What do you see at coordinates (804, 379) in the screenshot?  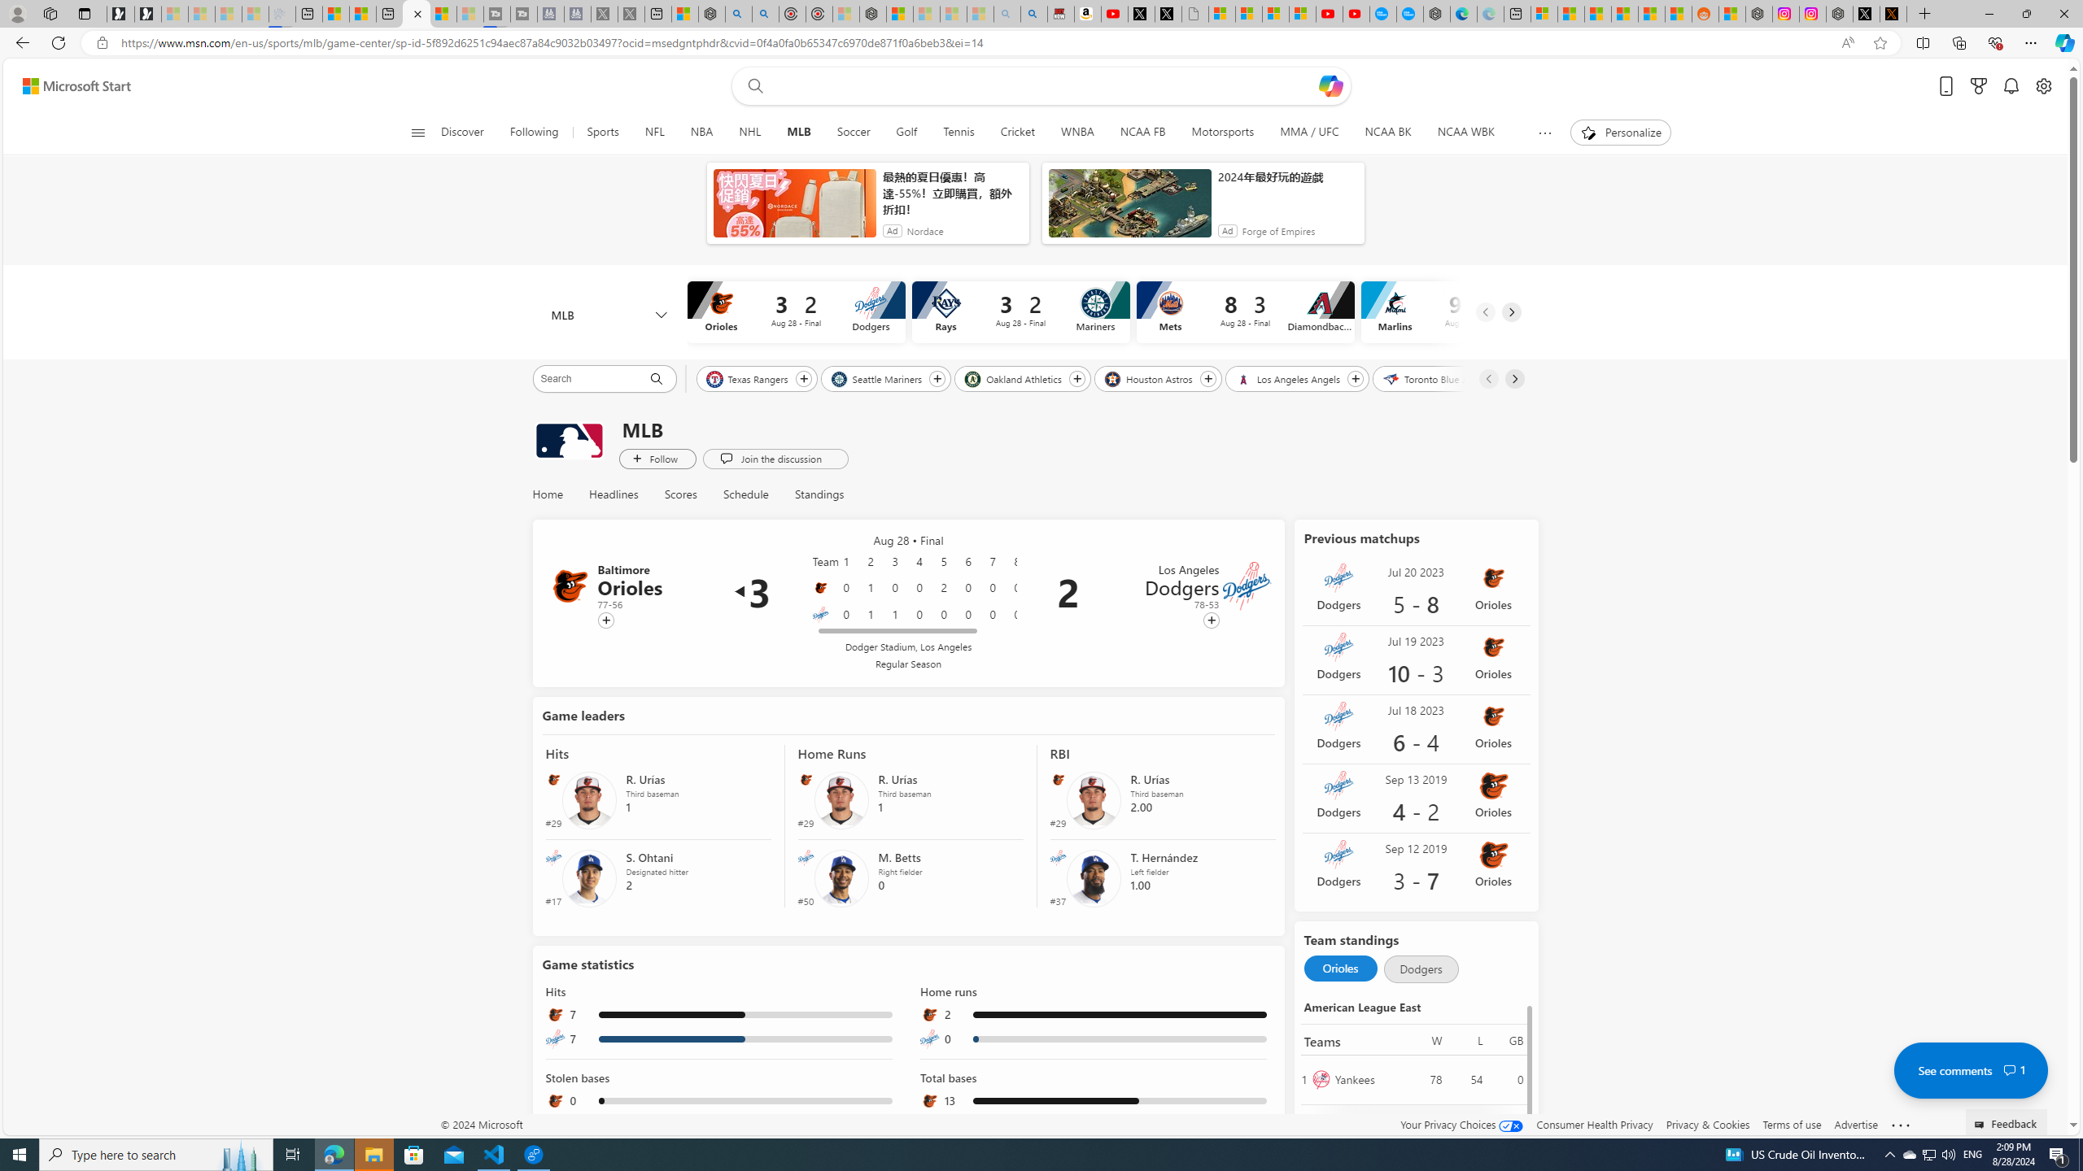 I see `Follow Texas Rangers` at bounding box center [804, 379].